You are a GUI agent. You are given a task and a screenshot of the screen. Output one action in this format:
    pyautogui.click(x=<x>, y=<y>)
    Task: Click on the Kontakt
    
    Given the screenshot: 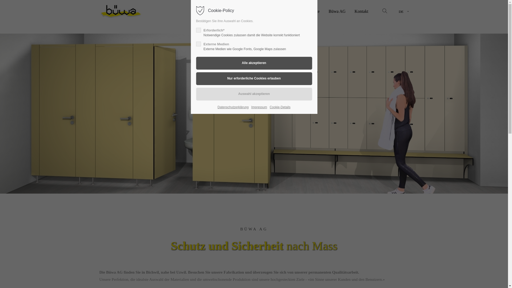 What is the action you would take?
    pyautogui.click(x=362, y=11)
    